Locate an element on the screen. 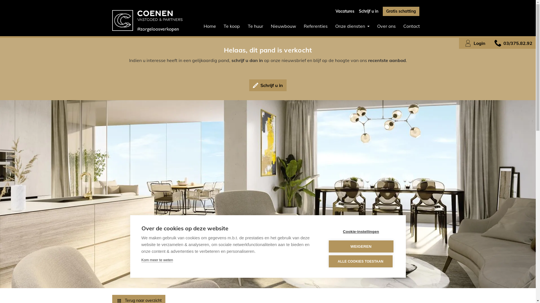 The width and height of the screenshot is (540, 303). Te huur is located at coordinates (255, 26).